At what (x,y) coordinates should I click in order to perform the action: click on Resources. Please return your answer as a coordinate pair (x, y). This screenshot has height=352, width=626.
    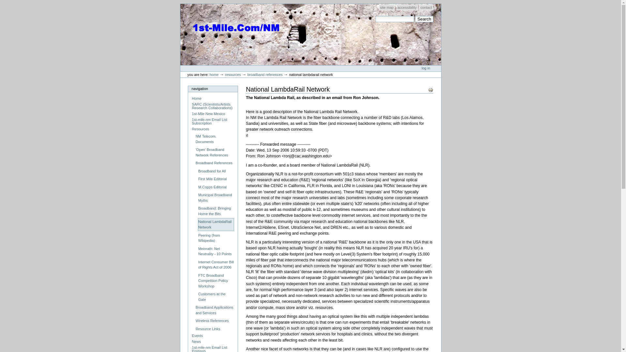
    Looking at the image, I should click on (213, 129).